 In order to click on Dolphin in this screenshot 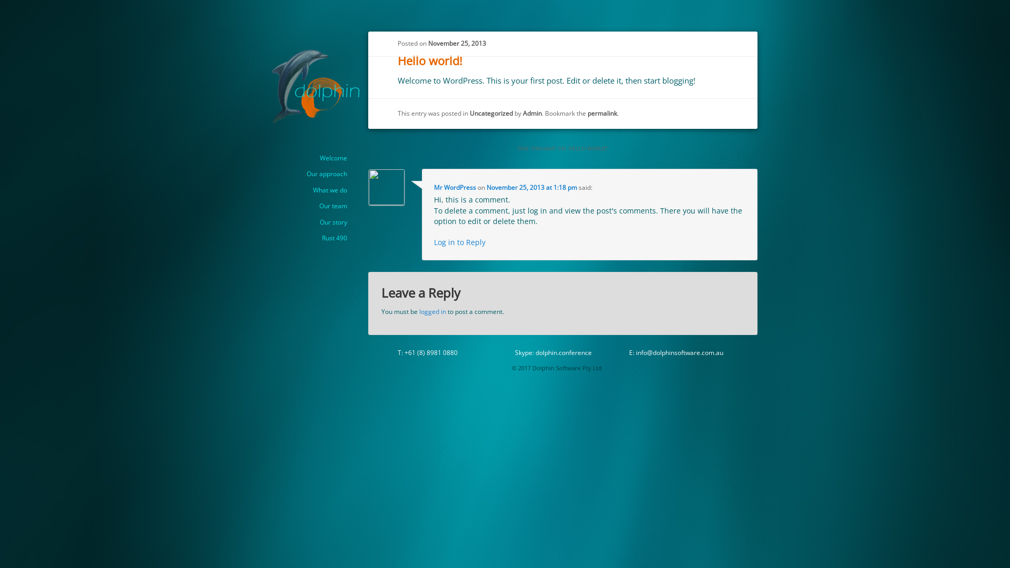, I will do `click(305, 59)`.